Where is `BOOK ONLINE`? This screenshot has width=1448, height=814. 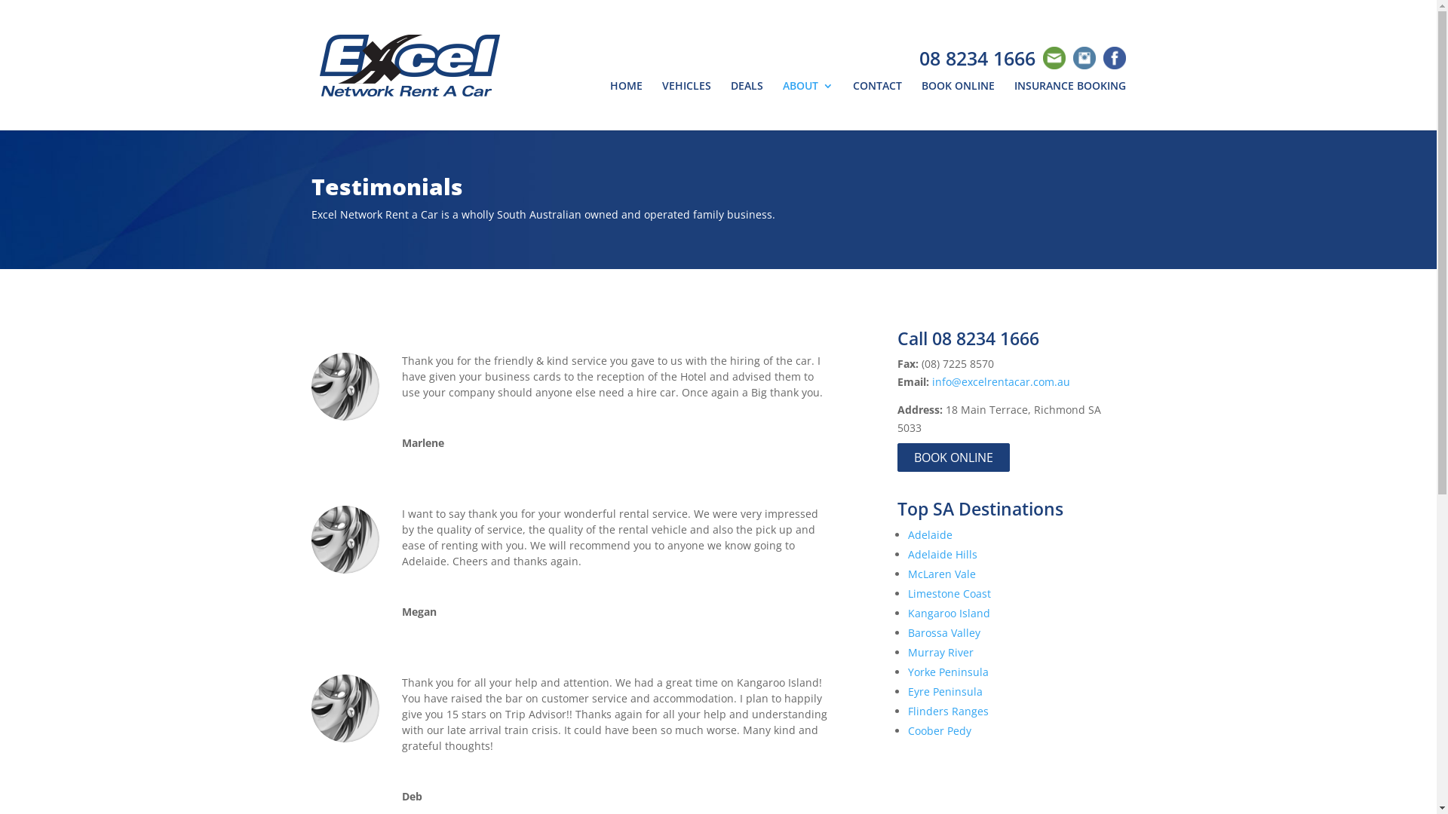 BOOK ONLINE is located at coordinates (958, 106).